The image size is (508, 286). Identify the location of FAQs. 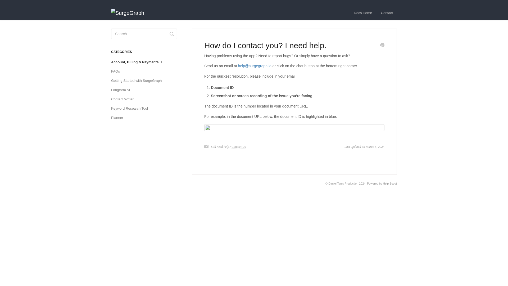
(117, 71).